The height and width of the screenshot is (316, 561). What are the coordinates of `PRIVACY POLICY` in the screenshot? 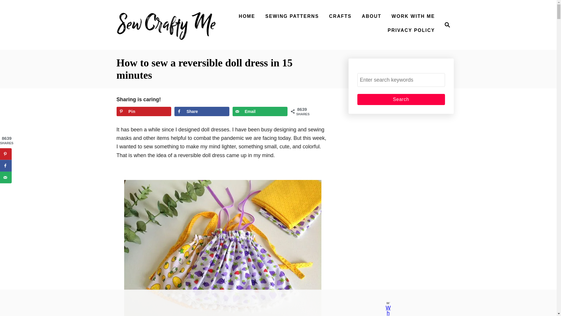 It's located at (447, 25).